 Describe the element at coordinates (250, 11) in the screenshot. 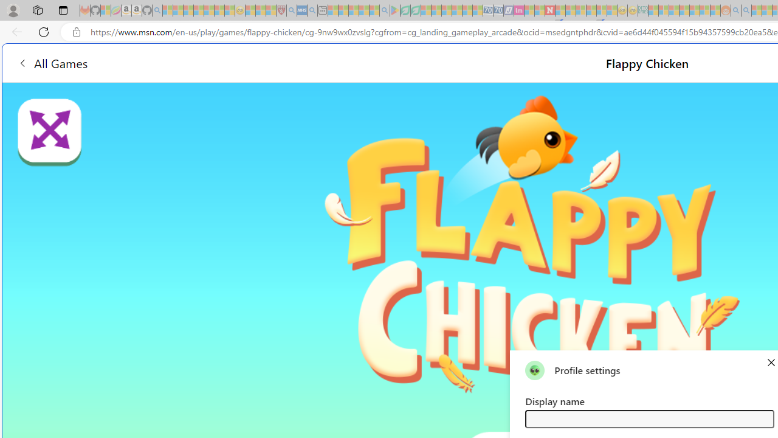

I see `Recipes - MSN - Sleeping` at that location.